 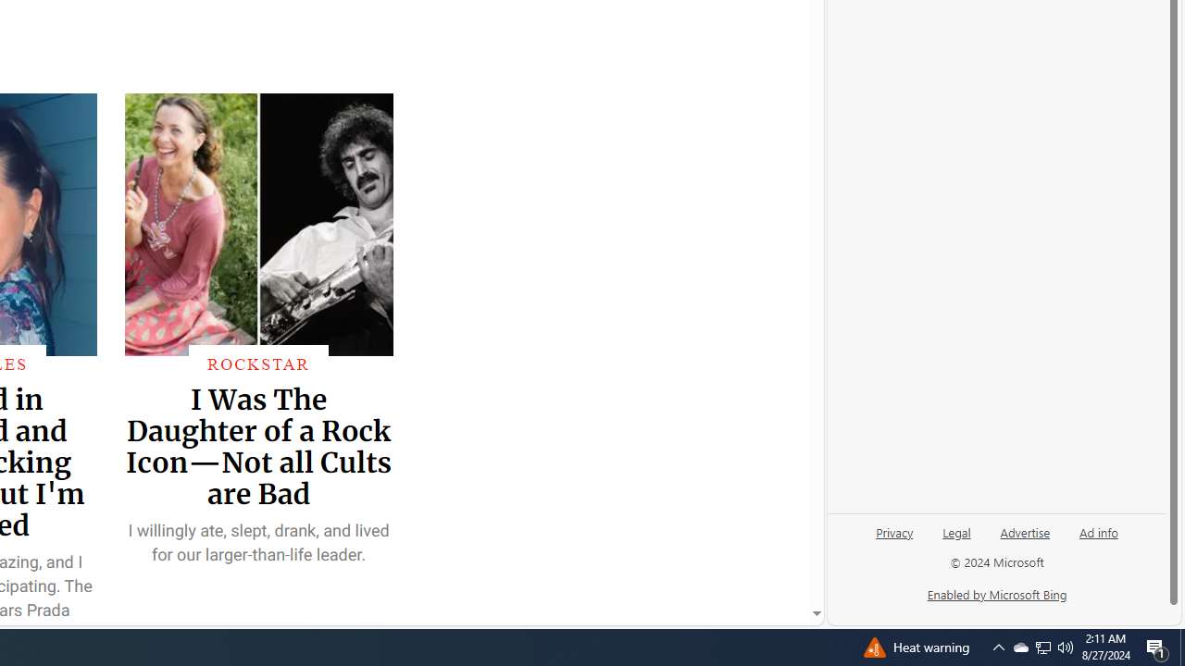 I want to click on Privacy, so click(x=894, y=539).